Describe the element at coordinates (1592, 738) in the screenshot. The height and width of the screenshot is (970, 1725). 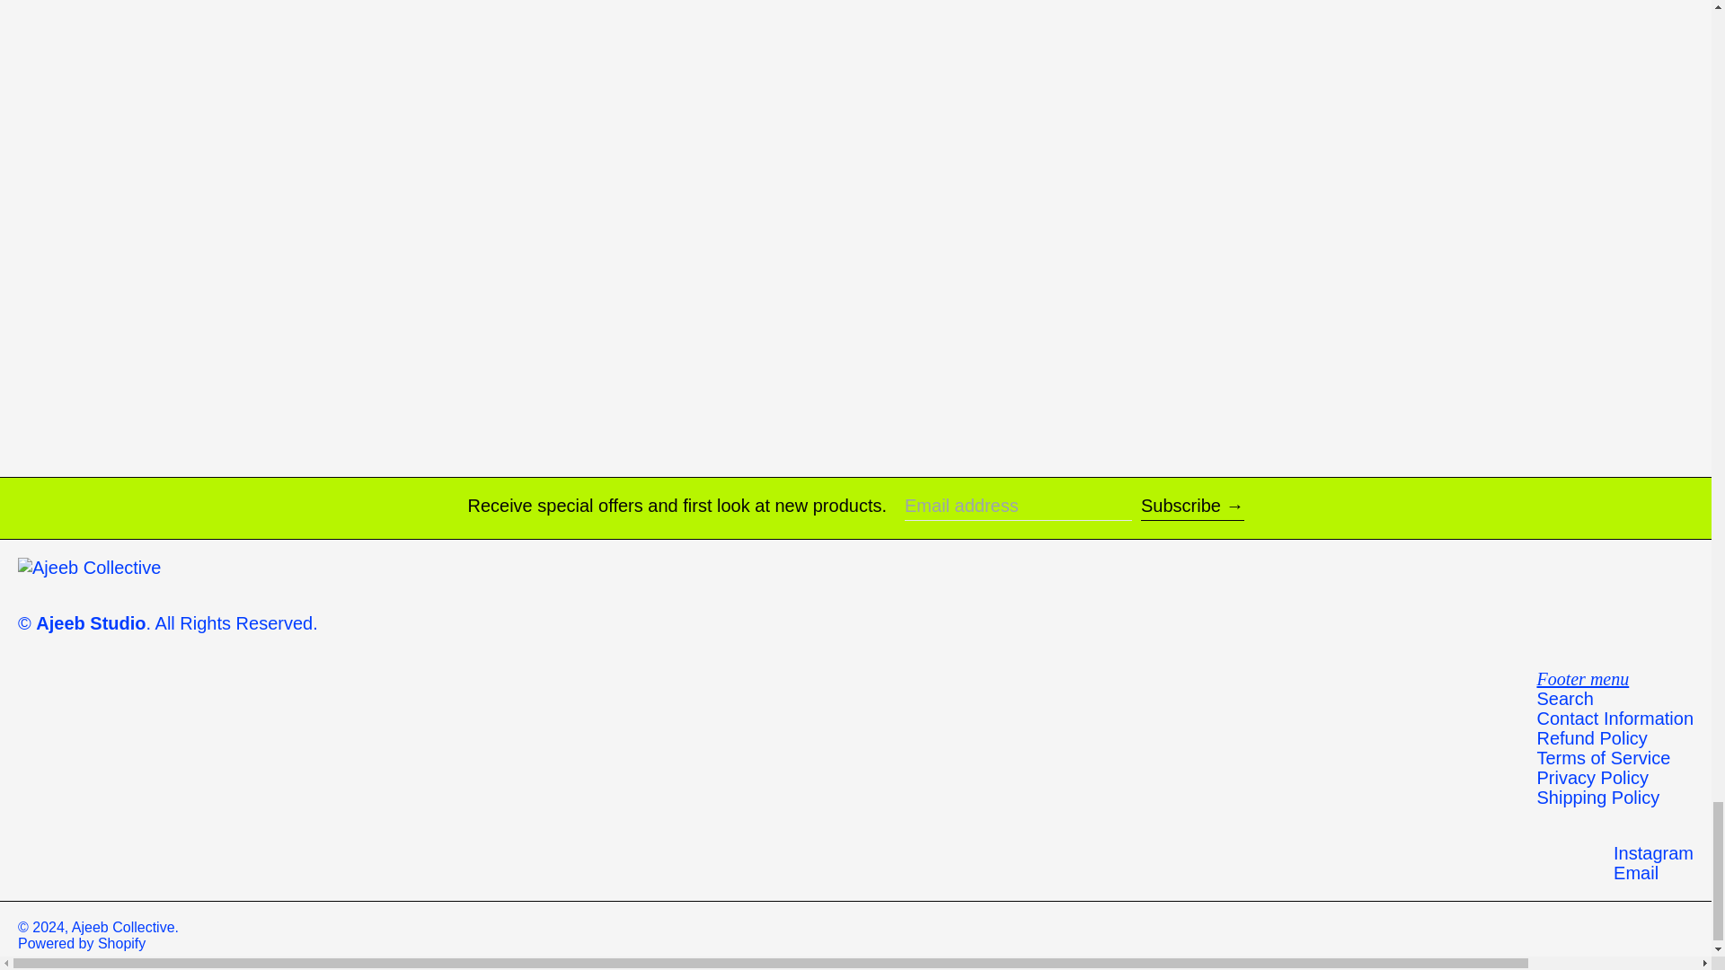
I see `Refund Policy` at that location.